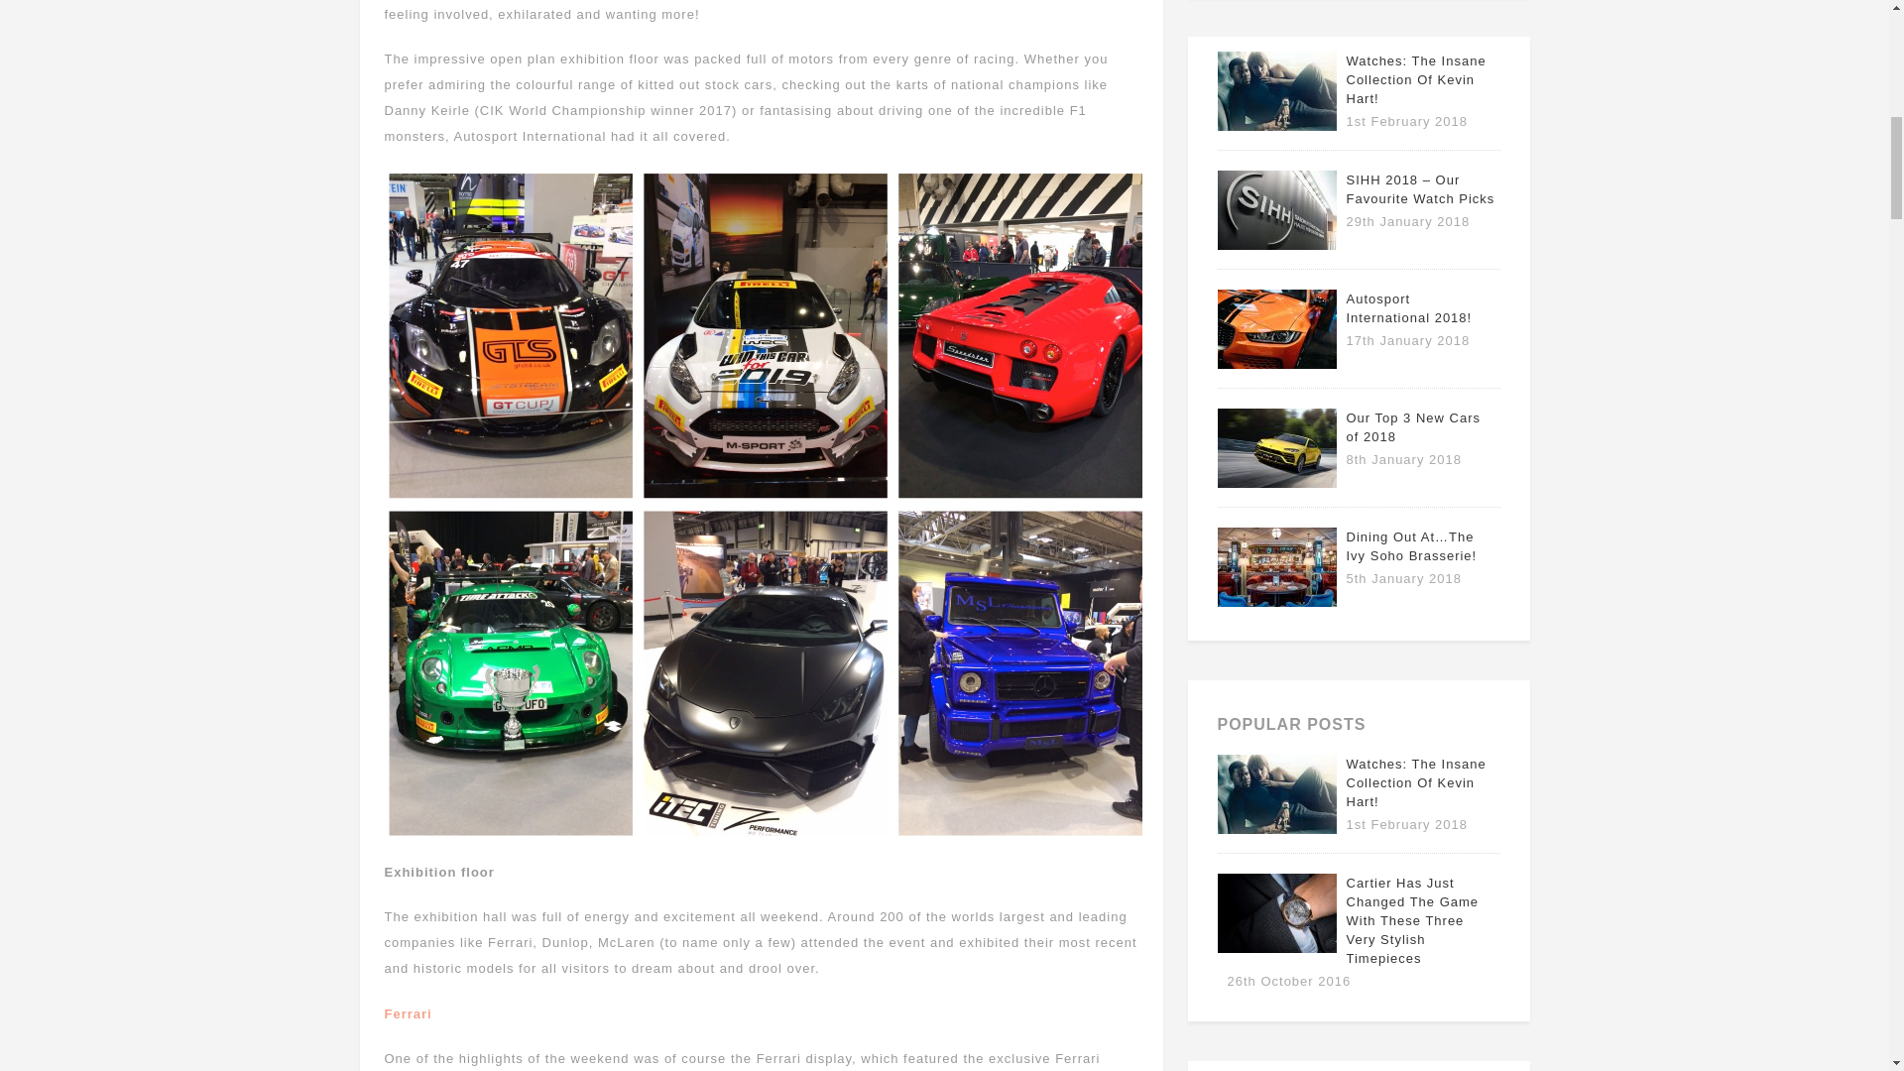 The height and width of the screenshot is (1071, 1904). I want to click on Permanent Link to Autosport International 2018!, so click(1408, 307).